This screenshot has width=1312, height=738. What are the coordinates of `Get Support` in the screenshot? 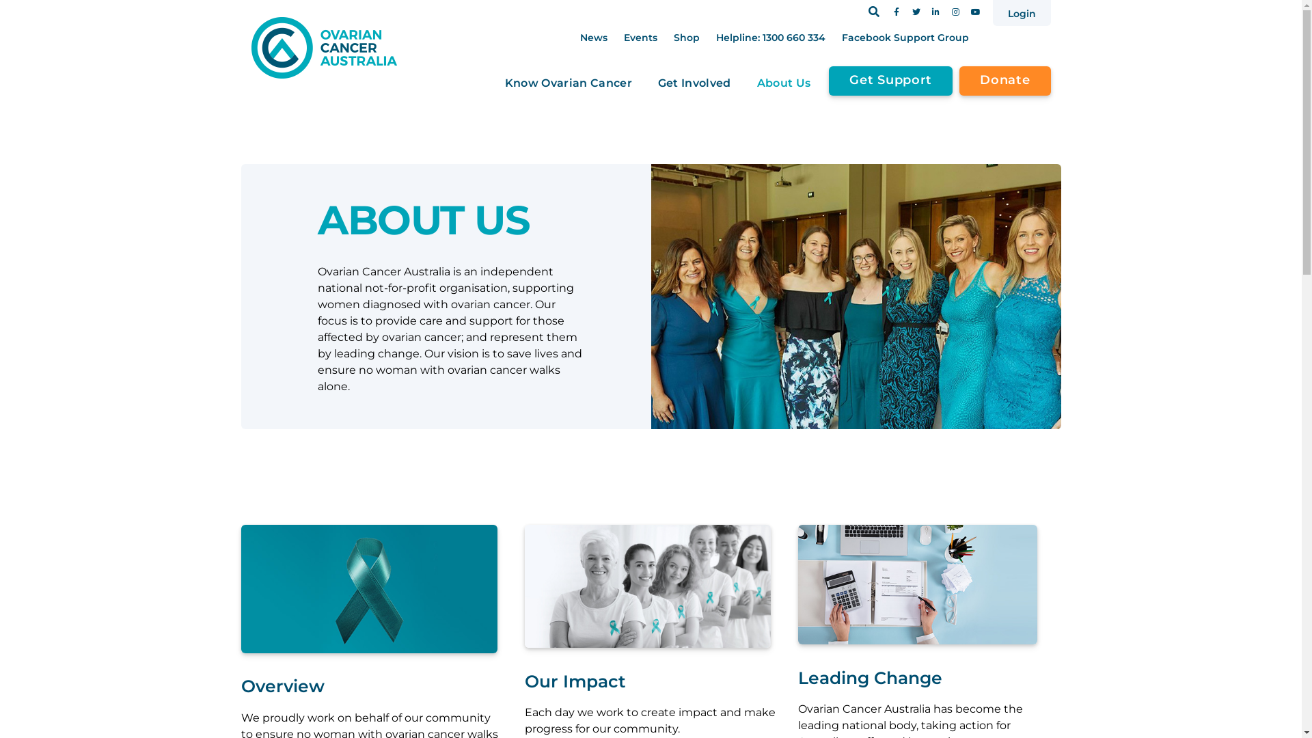 It's located at (891, 81).